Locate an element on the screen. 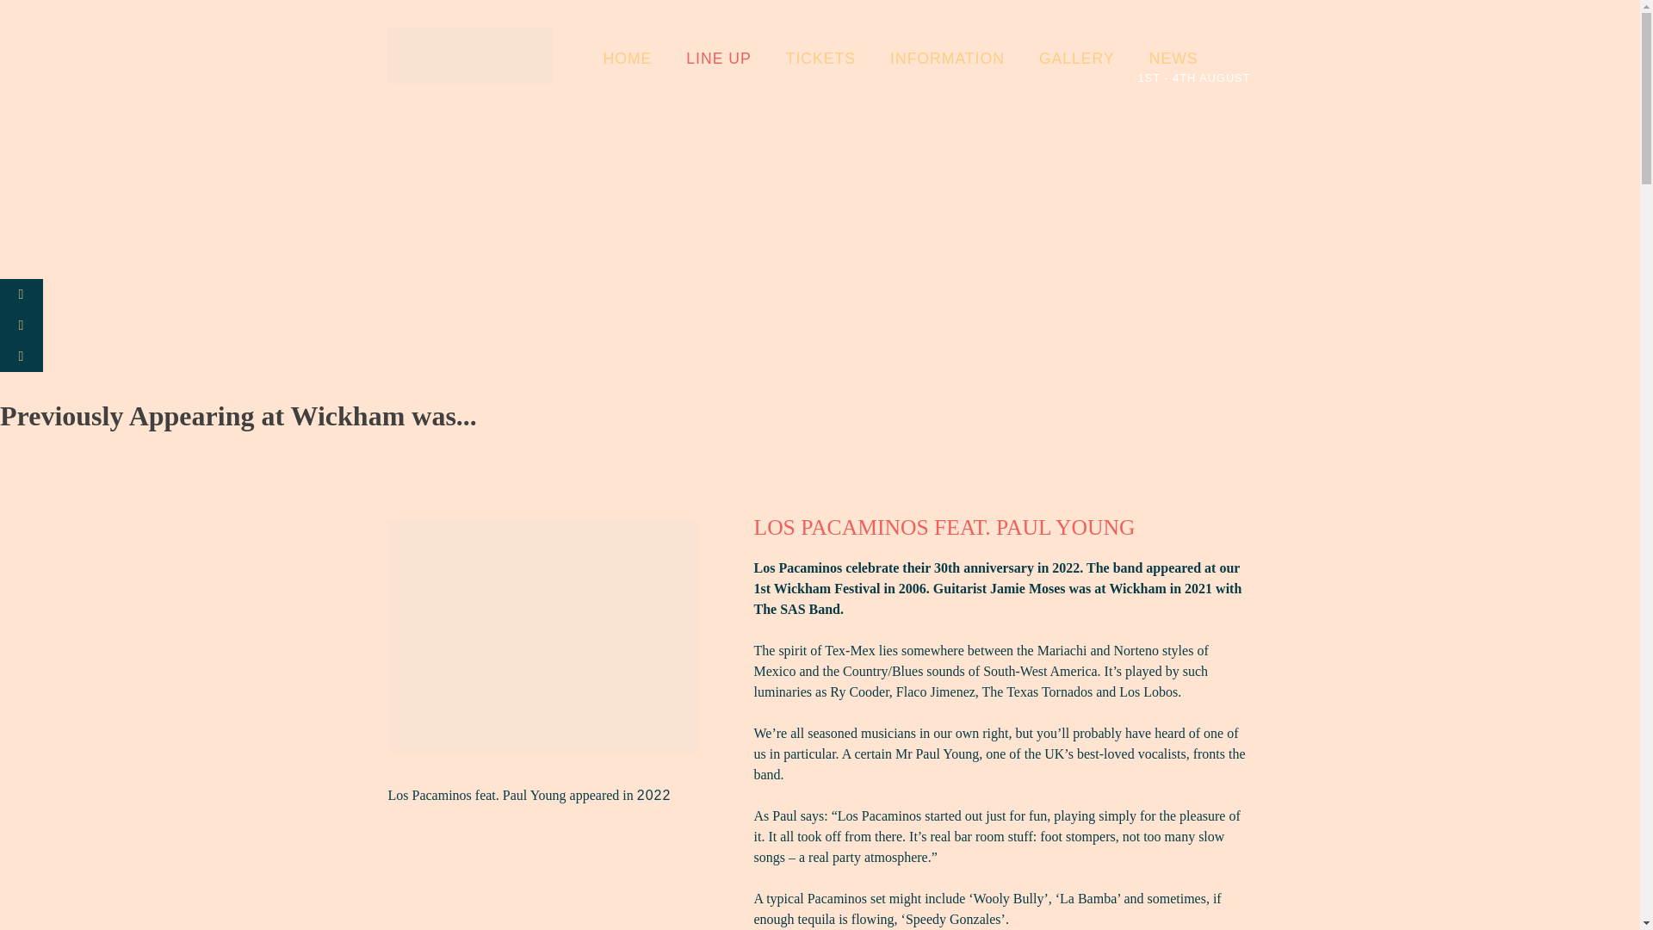 Image resolution: width=1653 pixels, height=930 pixels. INFORMATION is located at coordinates (930, 59).